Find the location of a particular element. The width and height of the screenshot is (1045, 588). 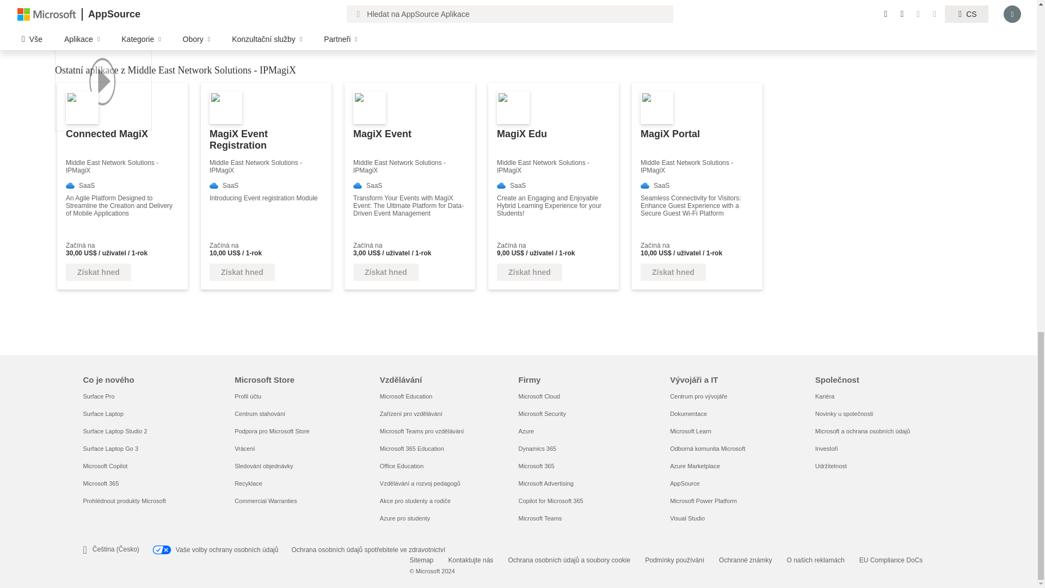

Surface Laptop Studio 2 is located at coordinates (114, 431).